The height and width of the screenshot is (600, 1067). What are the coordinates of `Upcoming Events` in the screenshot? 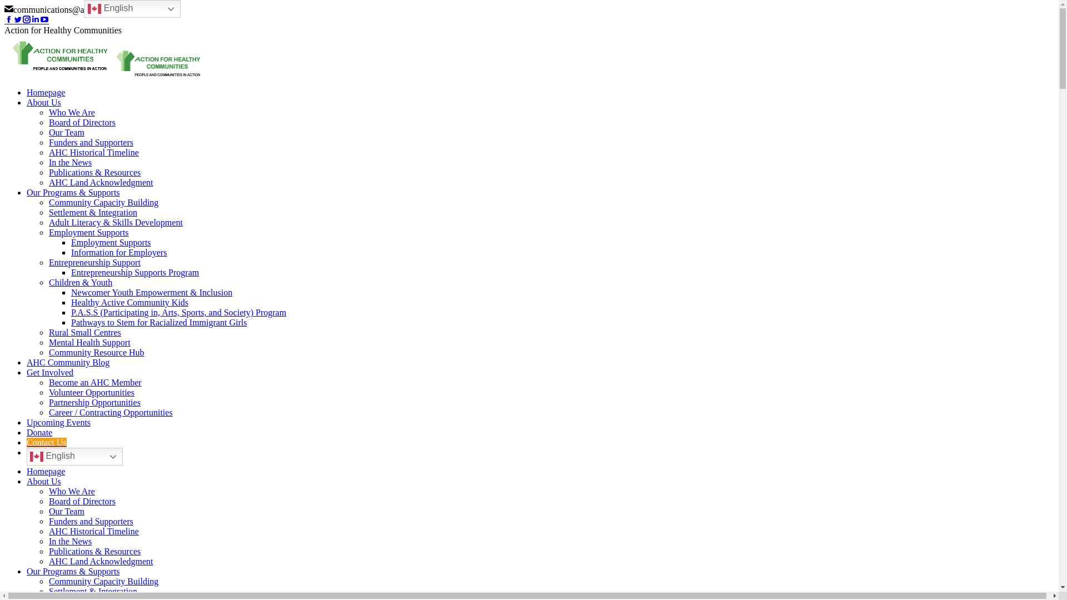 It's located at (59, 422).